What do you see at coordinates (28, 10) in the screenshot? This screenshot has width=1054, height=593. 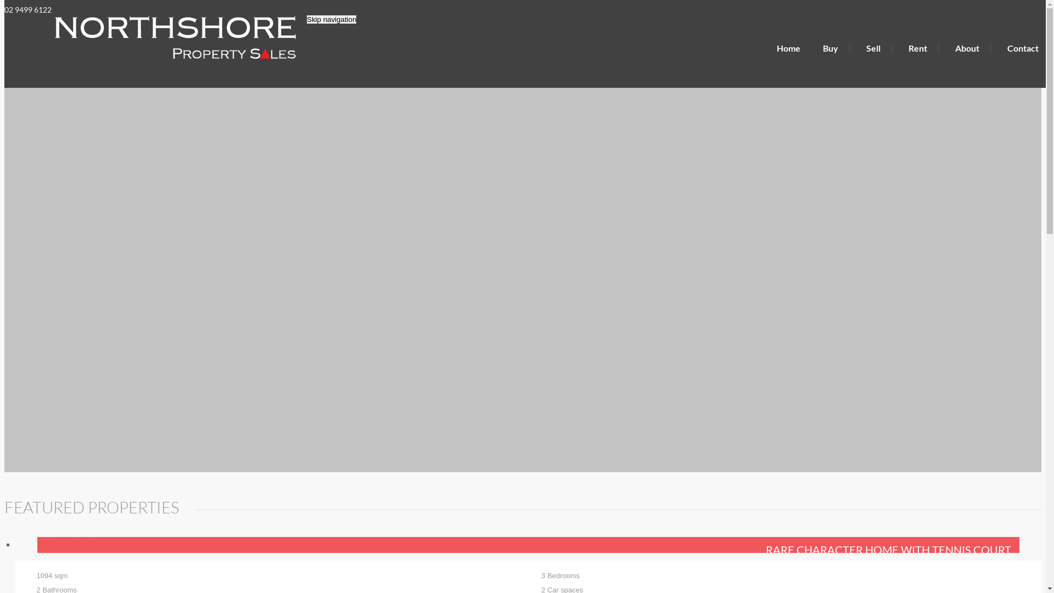 I see `02 9499 6122` at bounding box center [28, 10].